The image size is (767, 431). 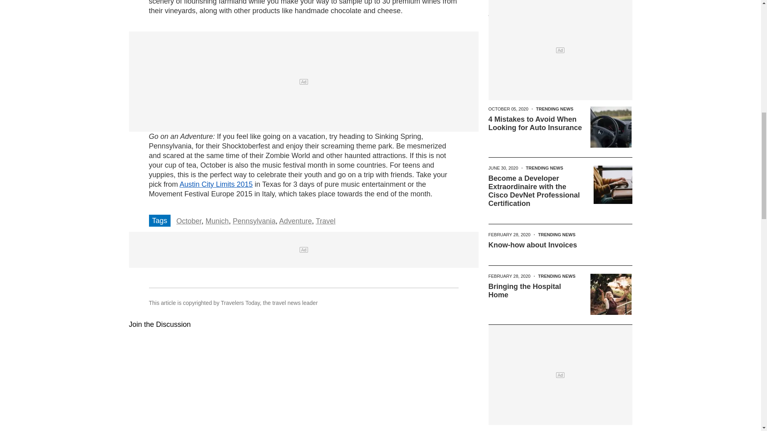 I want to click on Eye-Shaped Jewelry: A Beautiful and Powerful Talisman, so click(x=527, y=11).